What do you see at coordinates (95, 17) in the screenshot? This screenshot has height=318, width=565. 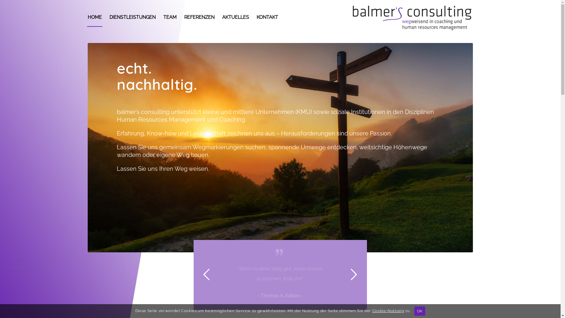 I see `HOME` at bounding box center [95, 17].